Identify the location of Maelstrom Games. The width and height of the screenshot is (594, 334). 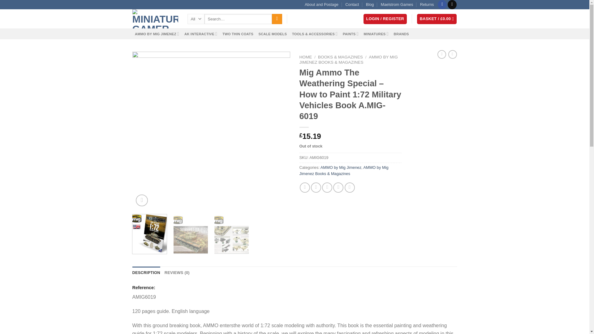
(397, 5).